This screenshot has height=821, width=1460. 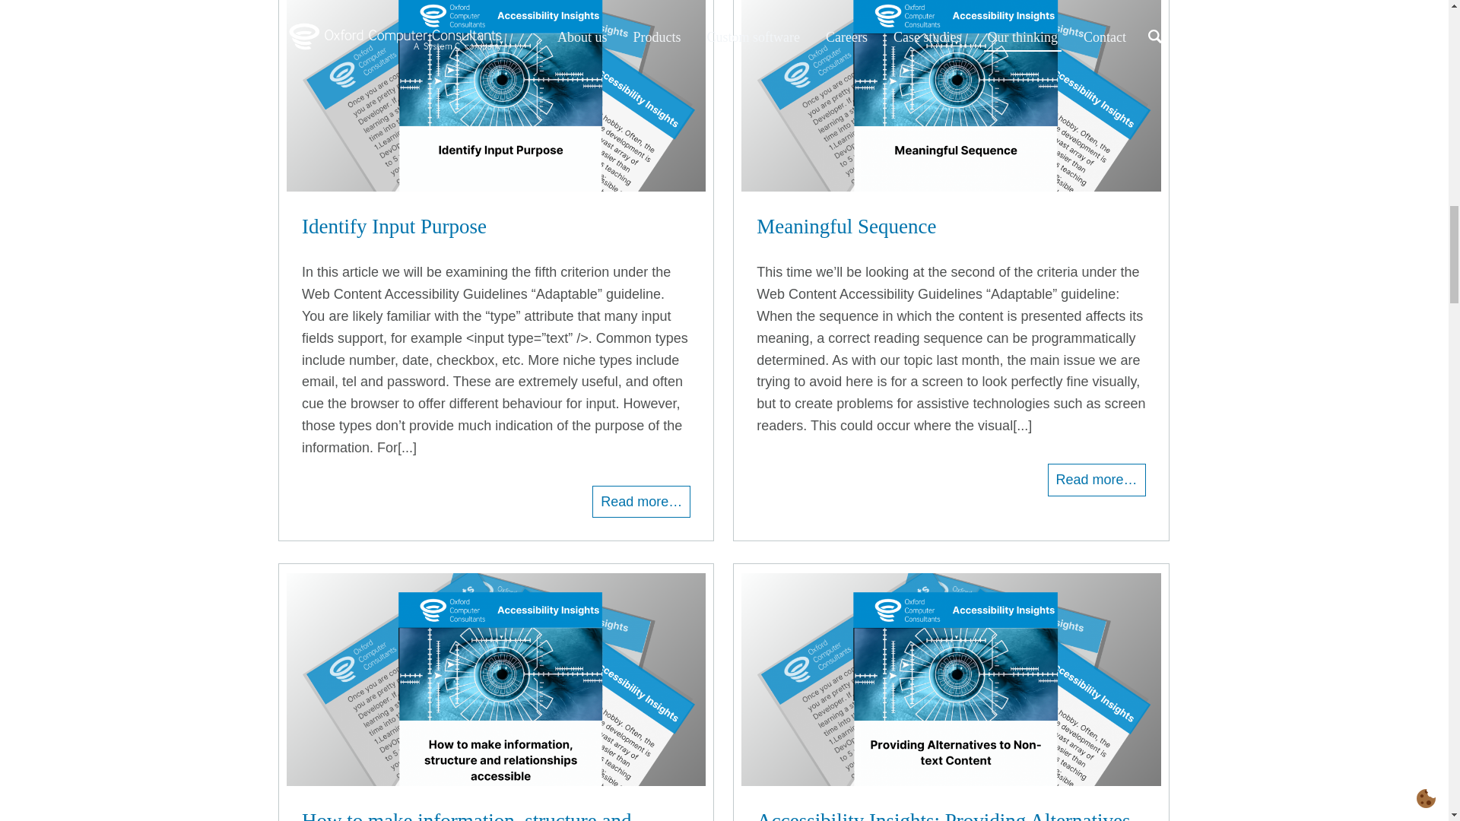 What do you see at coordinates (951, 227) in the screenshot?
I see `Meaningful Sequence` at bounding box center [951, 227].